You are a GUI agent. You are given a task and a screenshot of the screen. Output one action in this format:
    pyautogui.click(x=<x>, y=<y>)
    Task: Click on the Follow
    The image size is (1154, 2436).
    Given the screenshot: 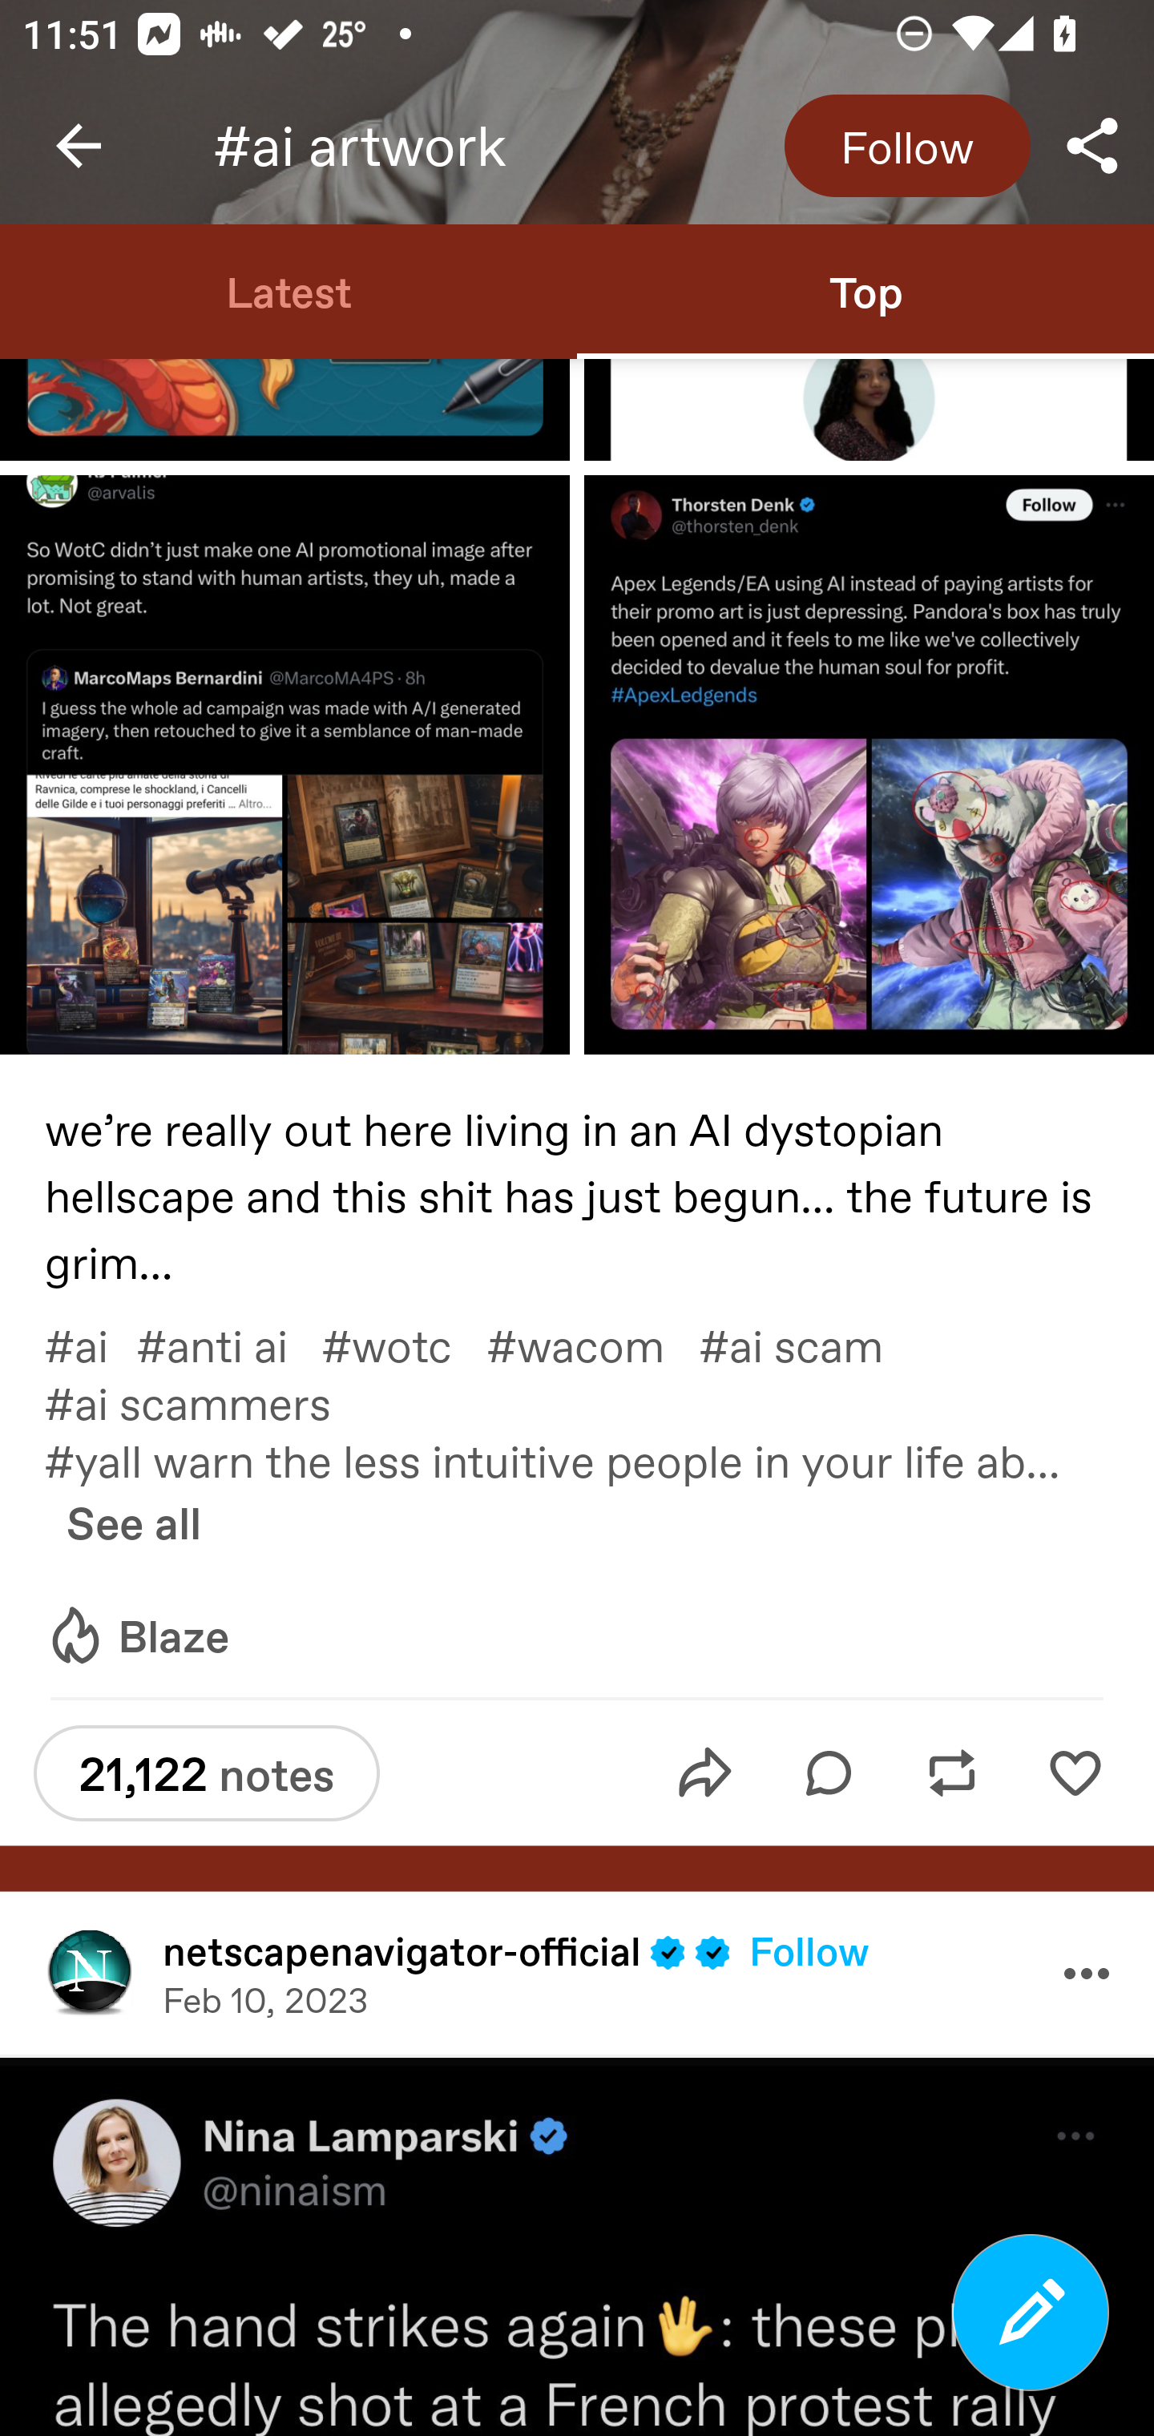 What is the action you would take?
    pyautogui.click(x=907, y=146)
    